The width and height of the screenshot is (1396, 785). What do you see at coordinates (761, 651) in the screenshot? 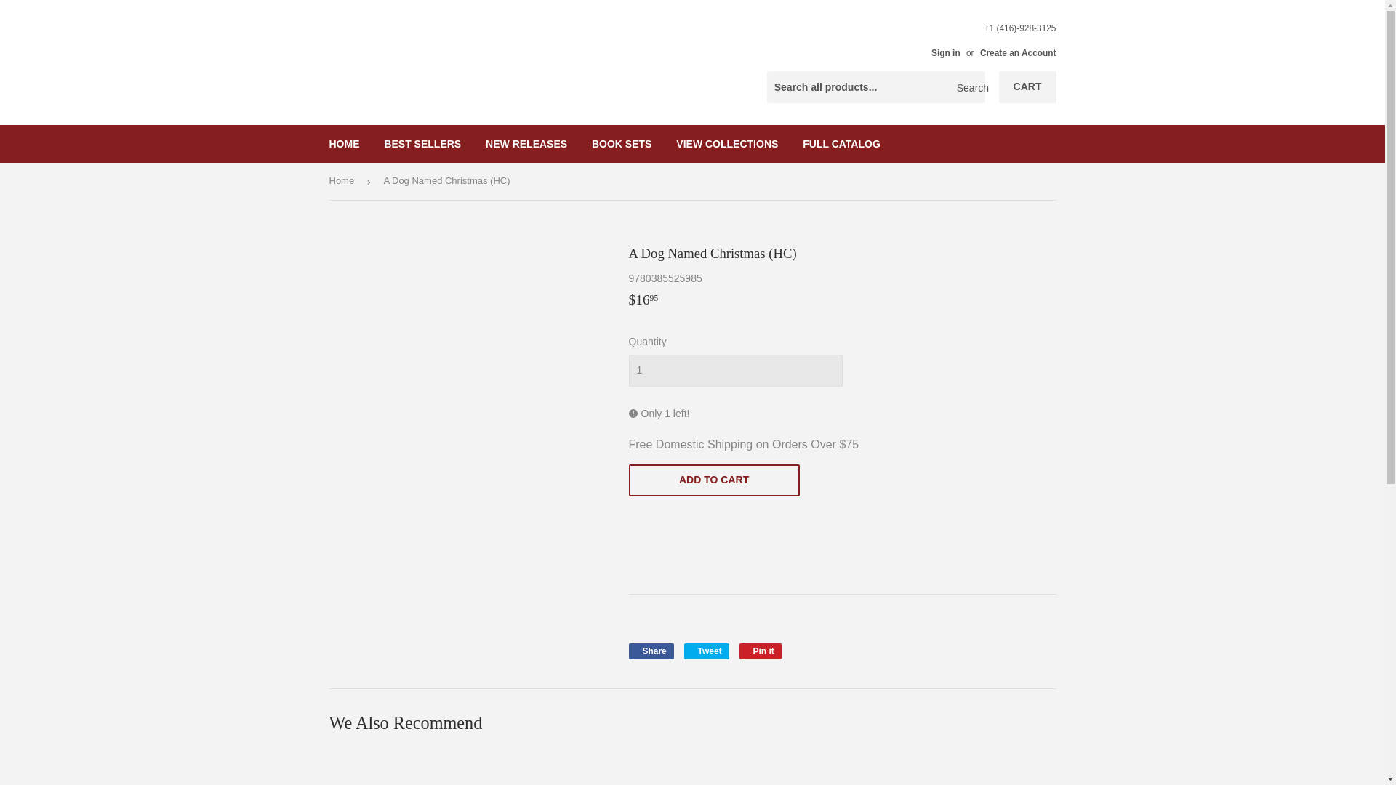
I see `Home` at bounding box center [761, 651].